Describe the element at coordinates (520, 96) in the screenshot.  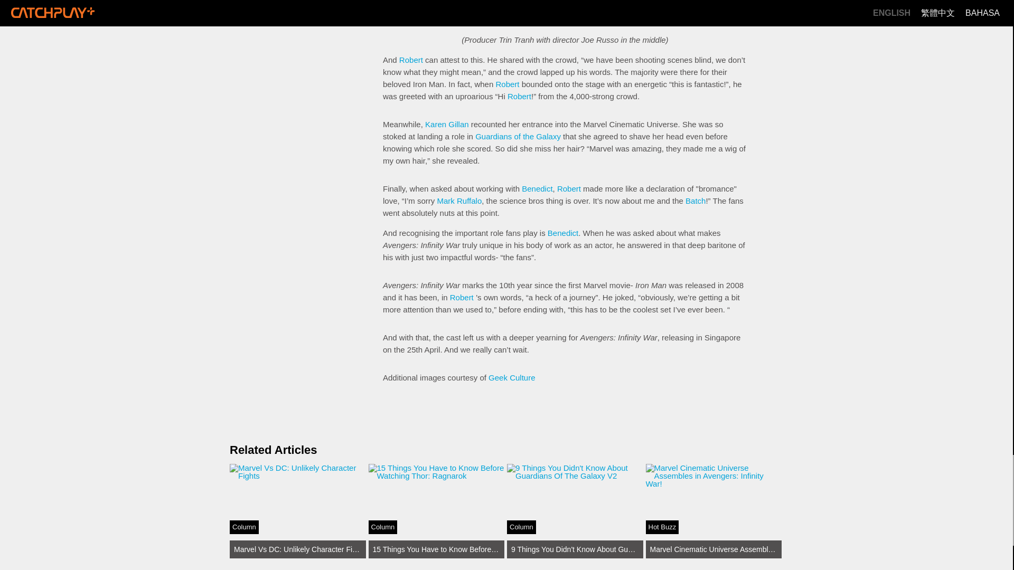
I see `Geek Culture` at that location.